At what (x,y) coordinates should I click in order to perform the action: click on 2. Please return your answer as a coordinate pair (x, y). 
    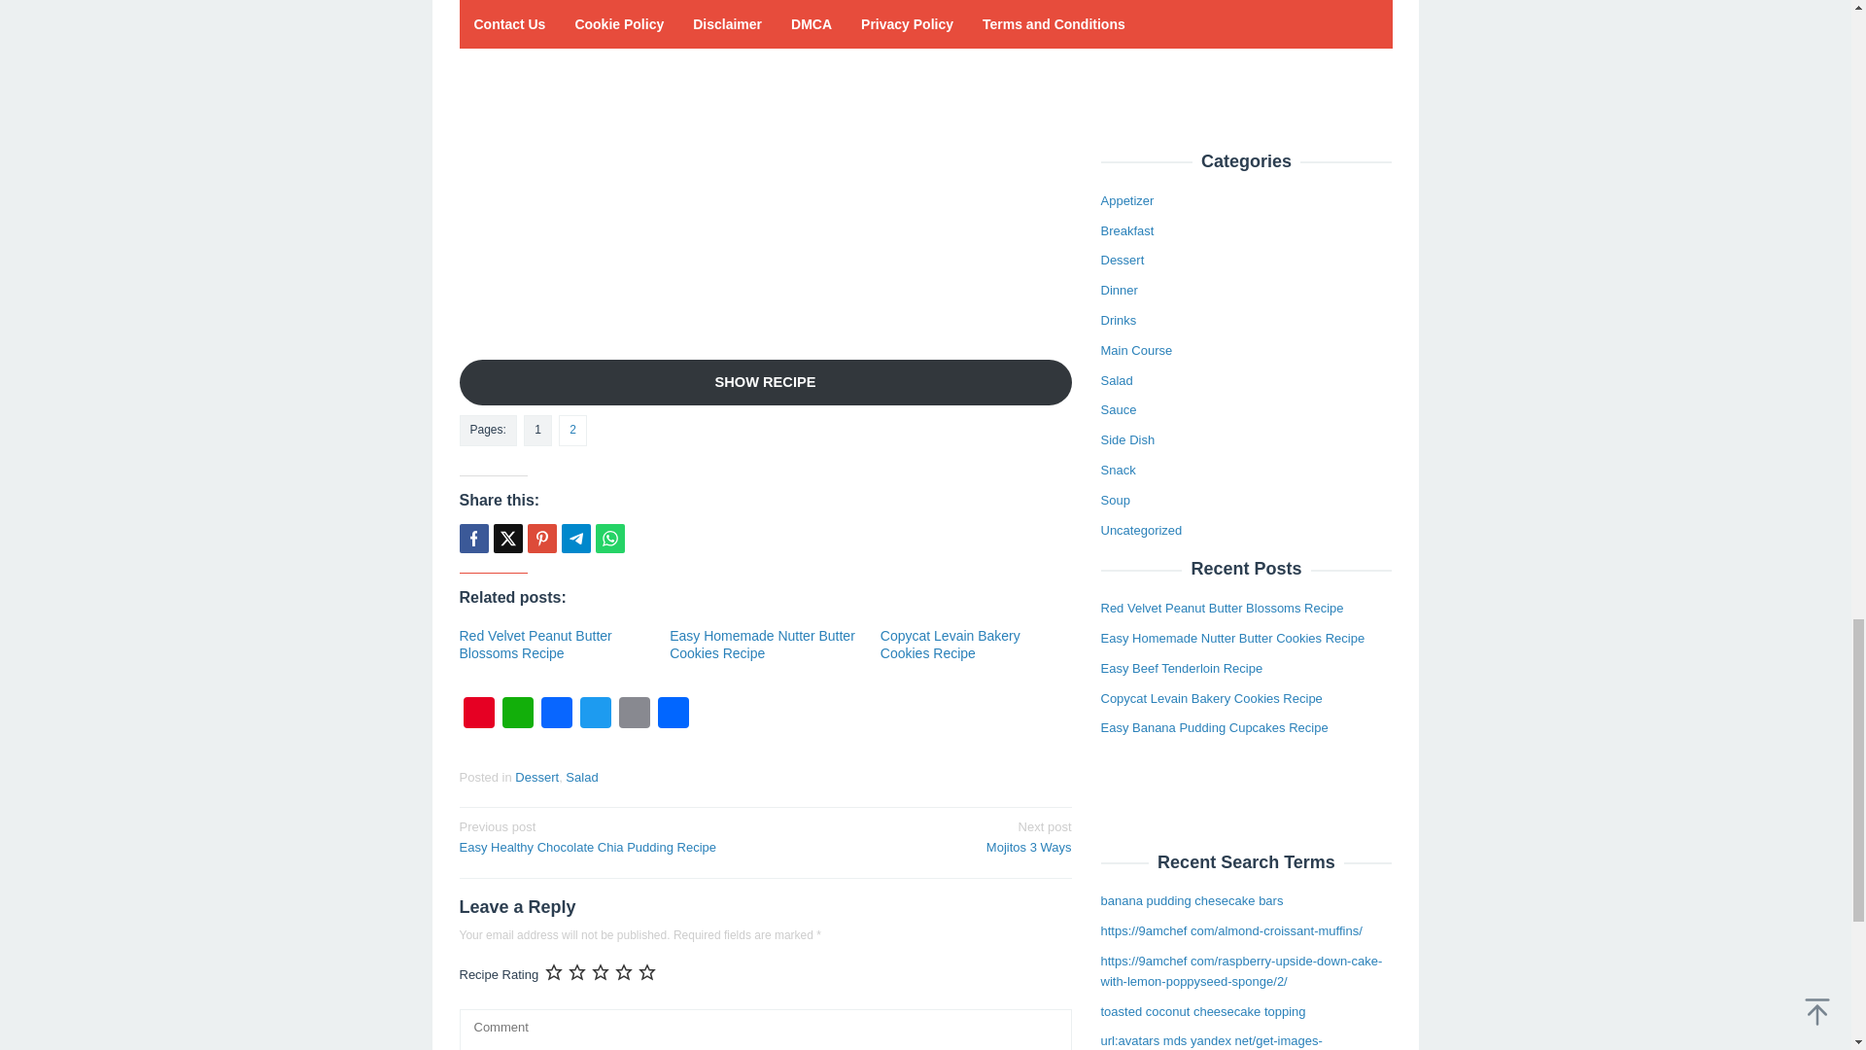
    Looking at the image, I should click on (605, 836).